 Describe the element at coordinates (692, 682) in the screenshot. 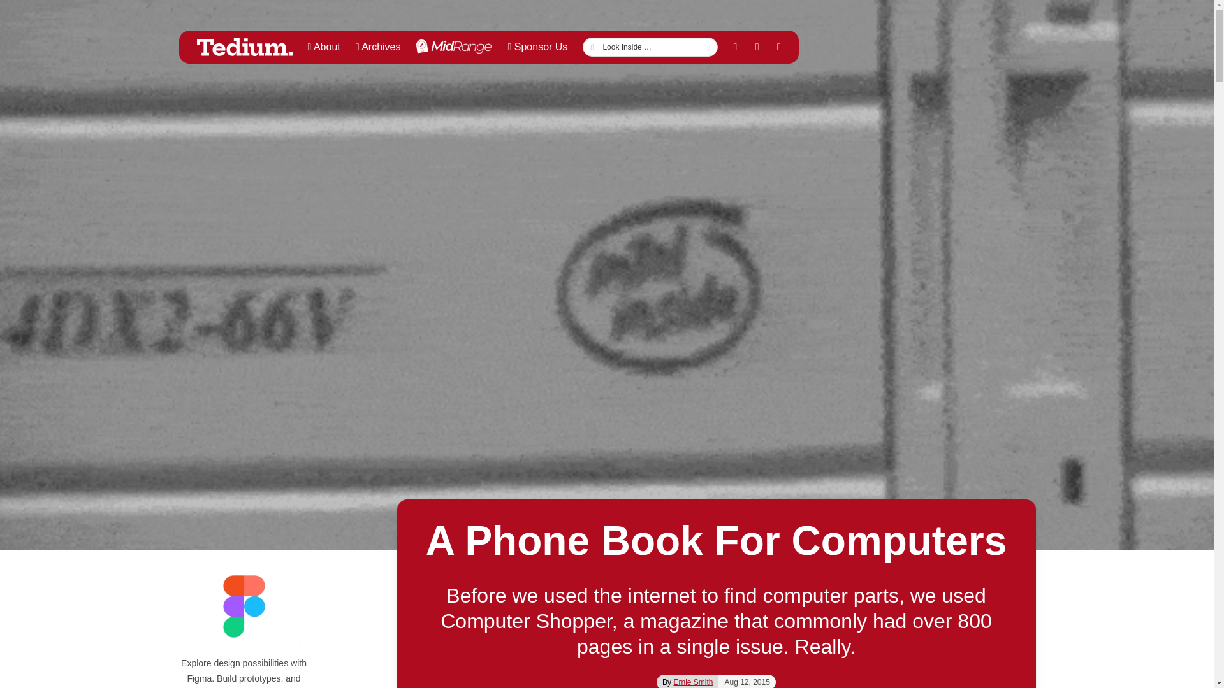

I see `Ernie Smith` at that location.